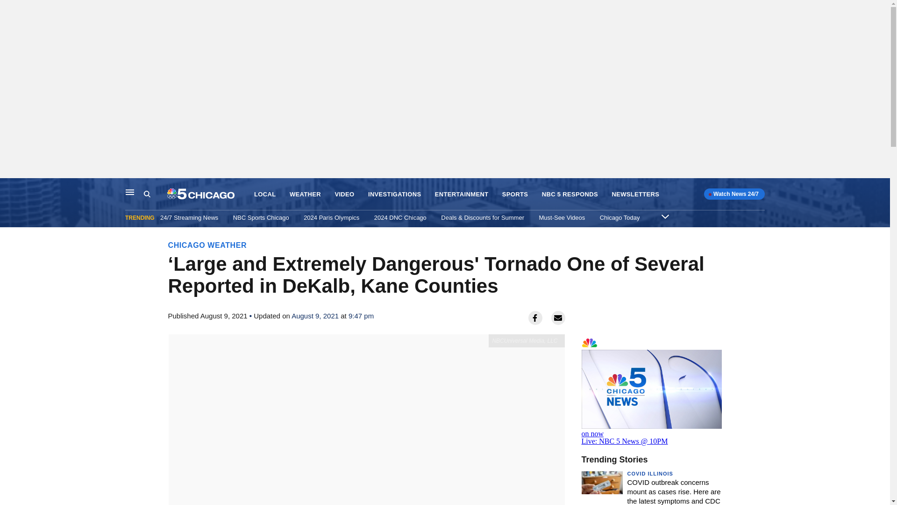 This screenshot has height=505, width=897. Describe the element at coordinates (147, 194) in the screenshot. I see `Search` at that location.